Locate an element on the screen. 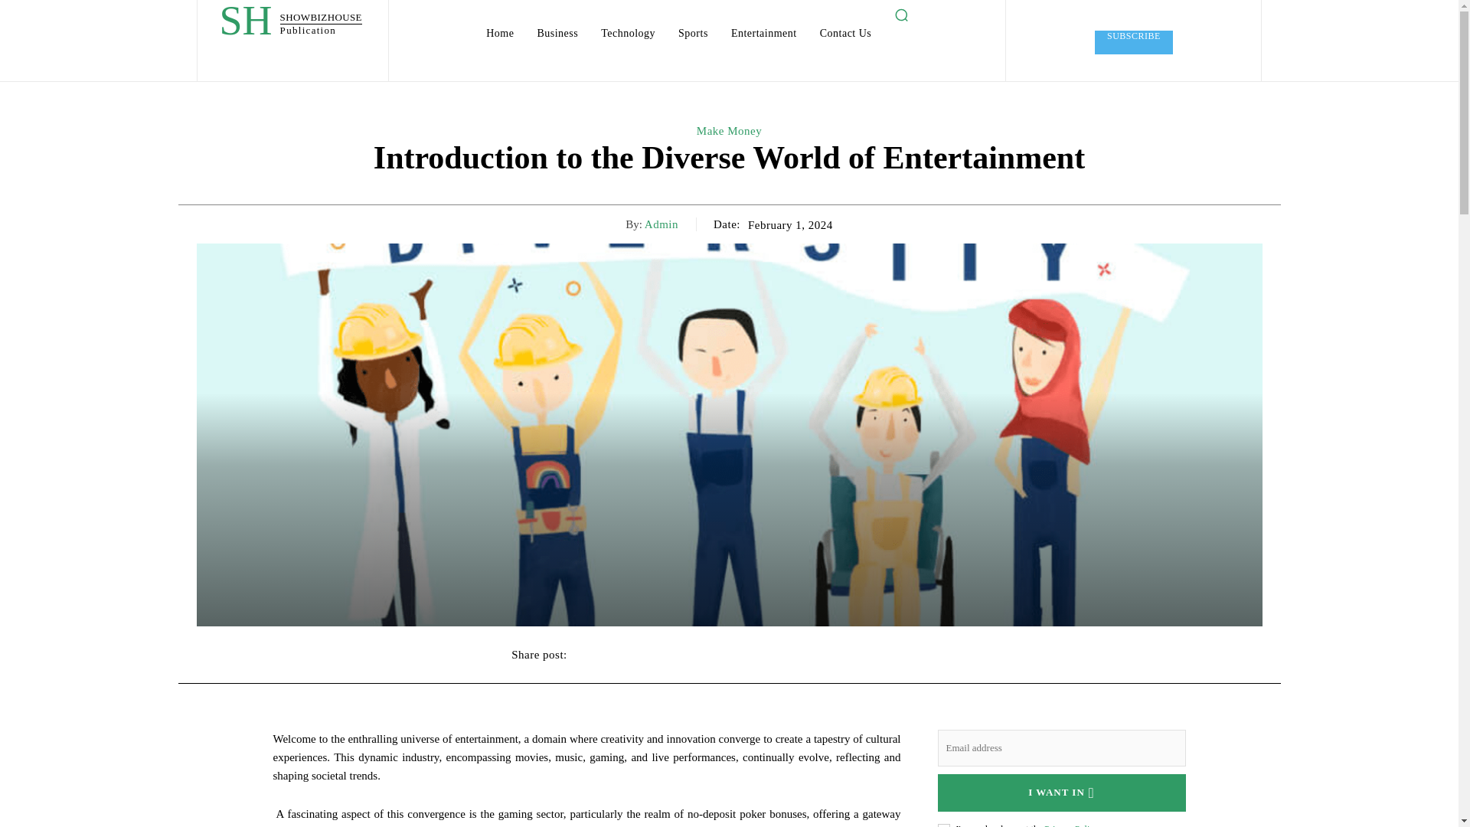 The height and width of the screenshot is (827, 1470). Entertainment is located at coordinates (290, 24).